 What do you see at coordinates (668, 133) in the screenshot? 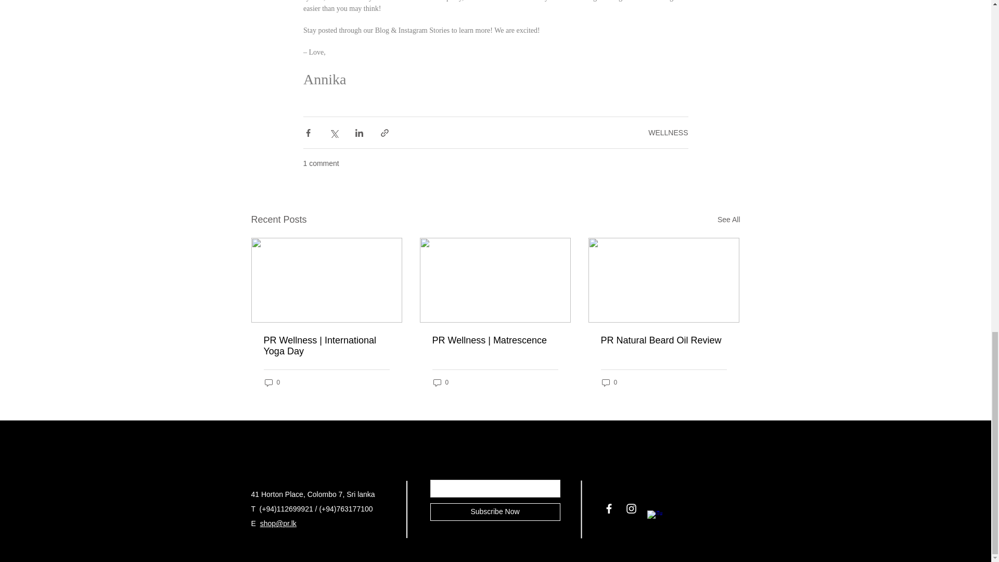
I see `WELLNESS` at bounding box center [668, 133].